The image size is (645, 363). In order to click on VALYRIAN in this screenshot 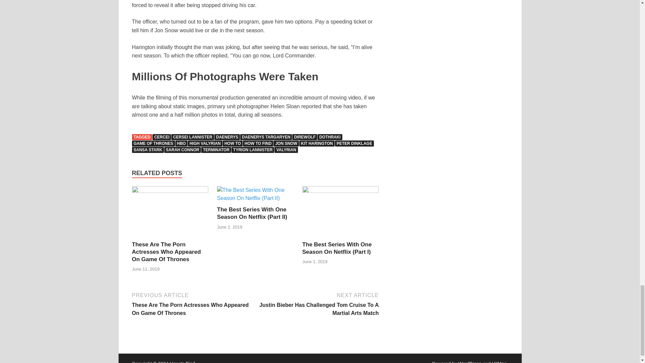, I will do `click(286, 150)`.